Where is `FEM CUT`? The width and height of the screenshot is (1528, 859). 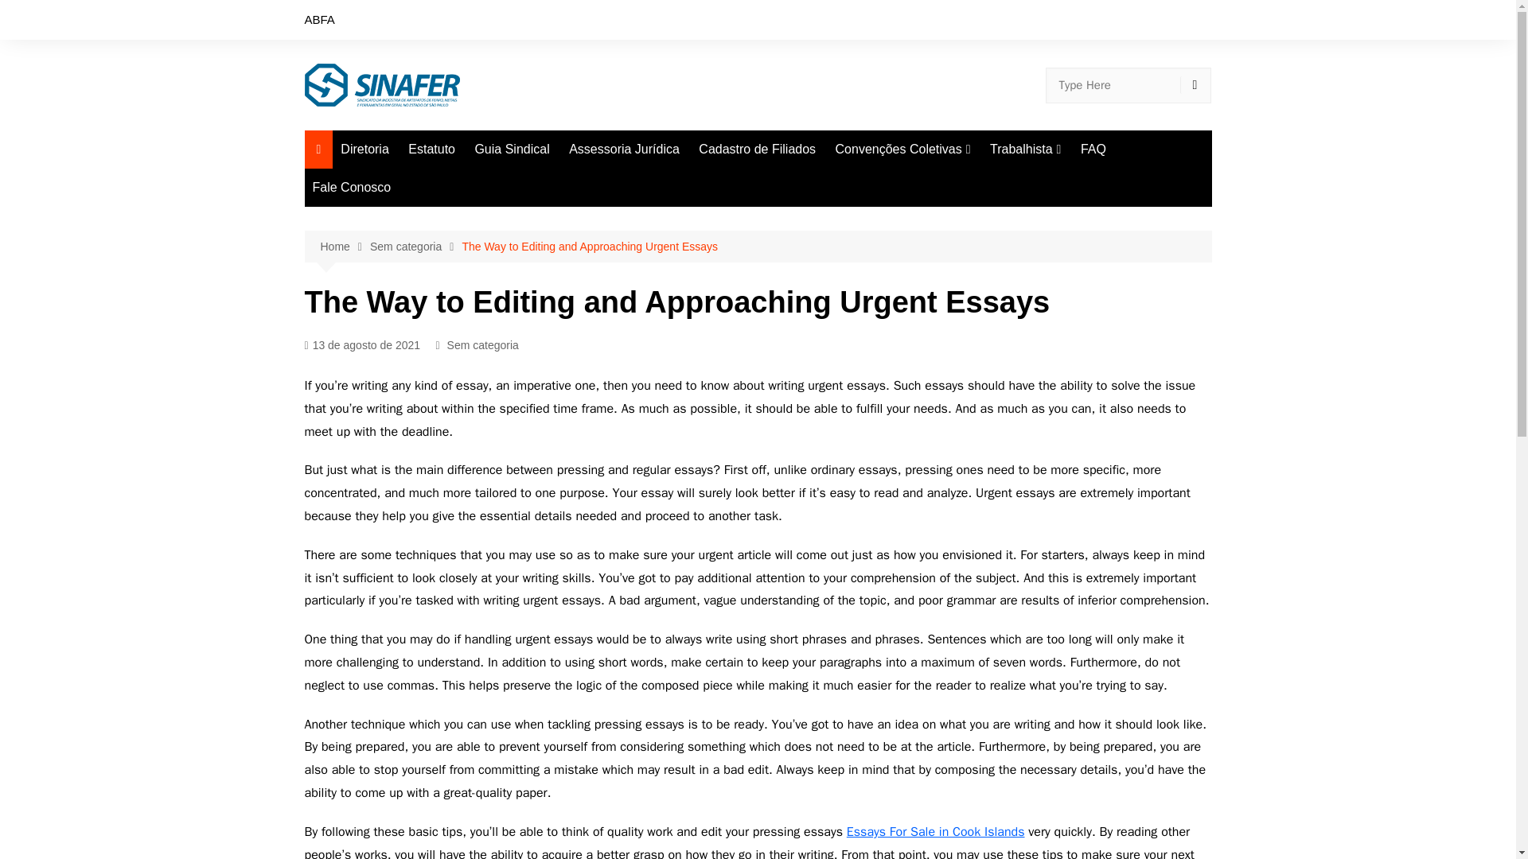 FEM CUT is located at coordinates (915, 208).